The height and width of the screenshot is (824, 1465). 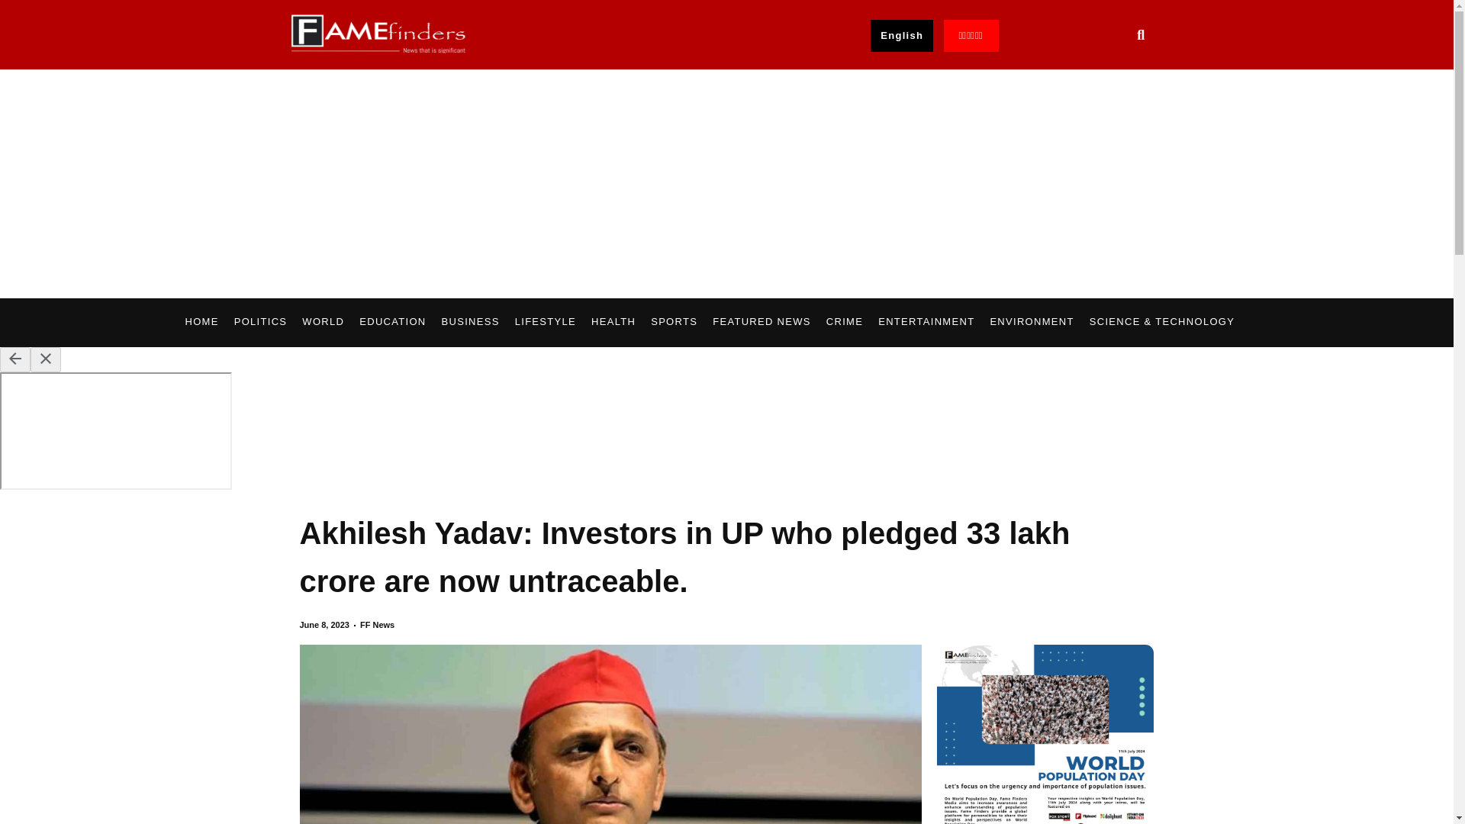 I want to click on SPORTS, so click(x=673, y=322).